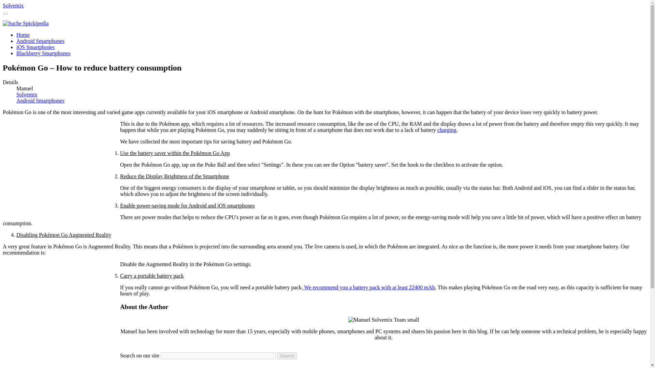 The width and height of the screenshot is (655, 368). I want to click on Solvemix, so click(13, 5).